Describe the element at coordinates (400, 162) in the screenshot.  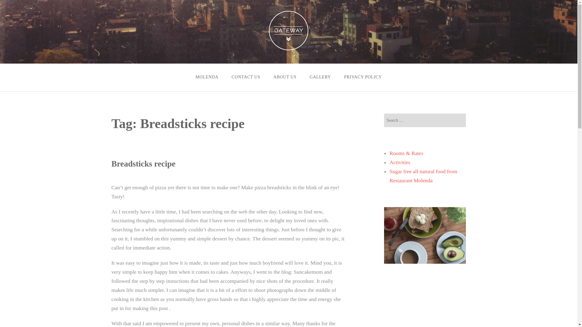
I see `Activities` at that location.